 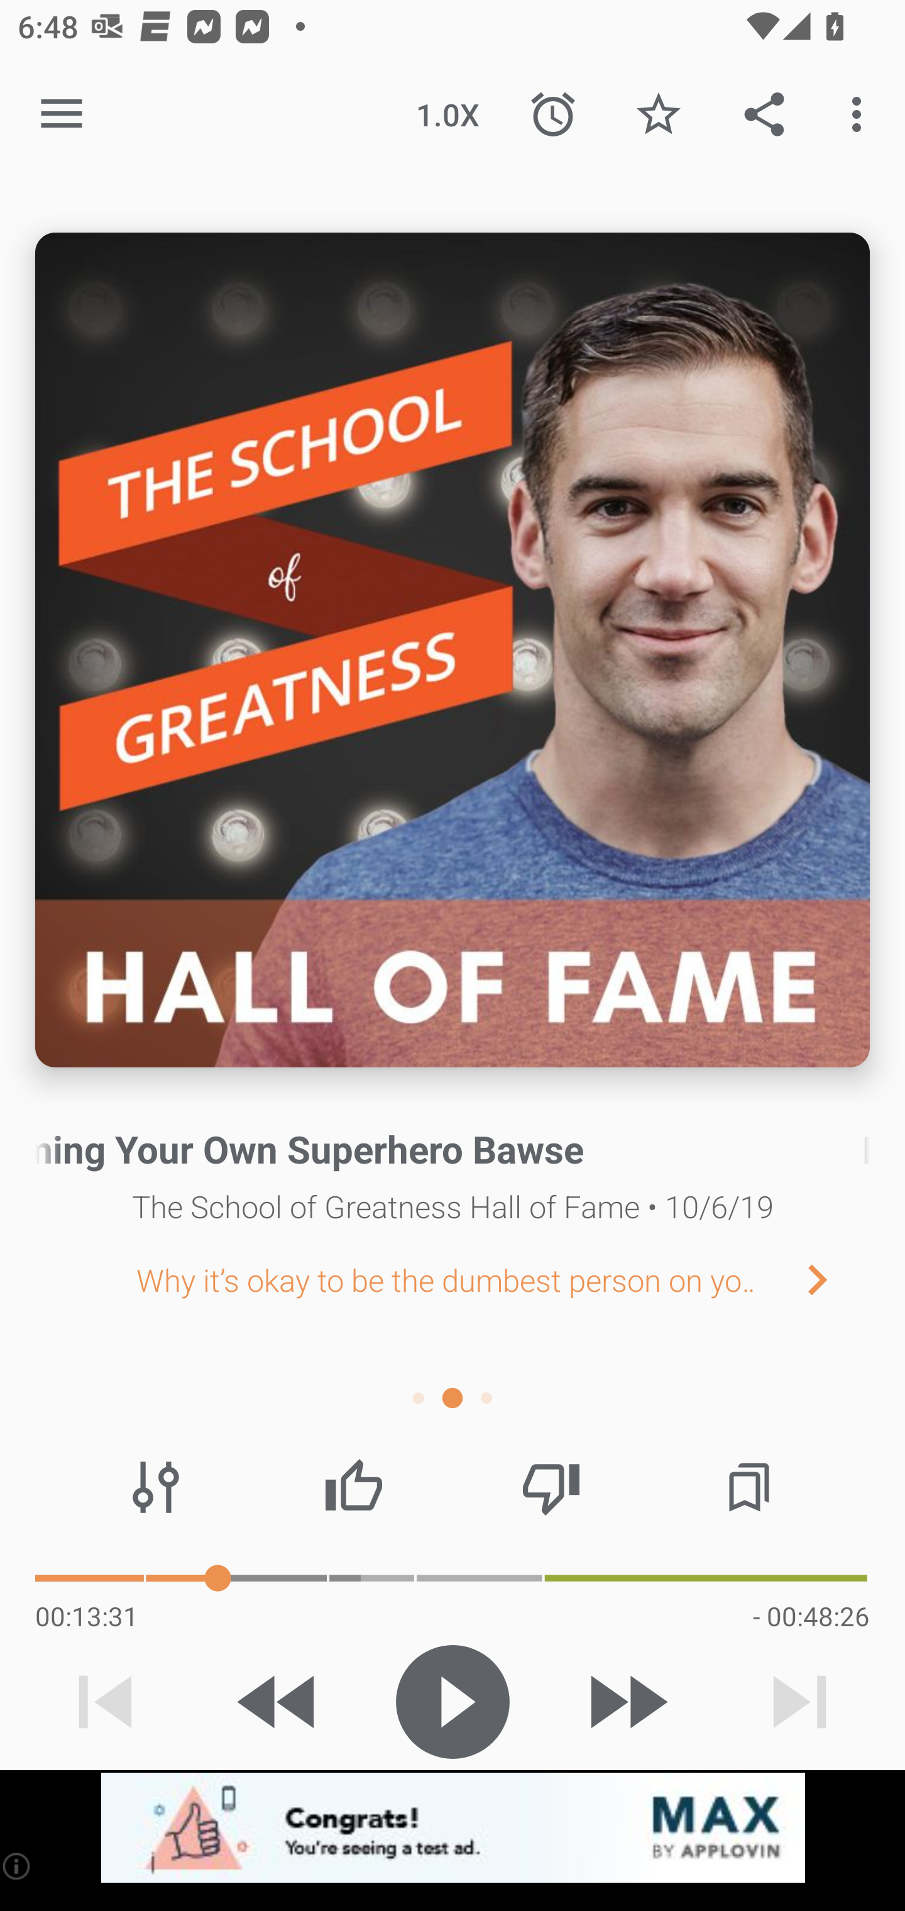 I want to click on Skip 15s backward, so click(x=278, y=1702).